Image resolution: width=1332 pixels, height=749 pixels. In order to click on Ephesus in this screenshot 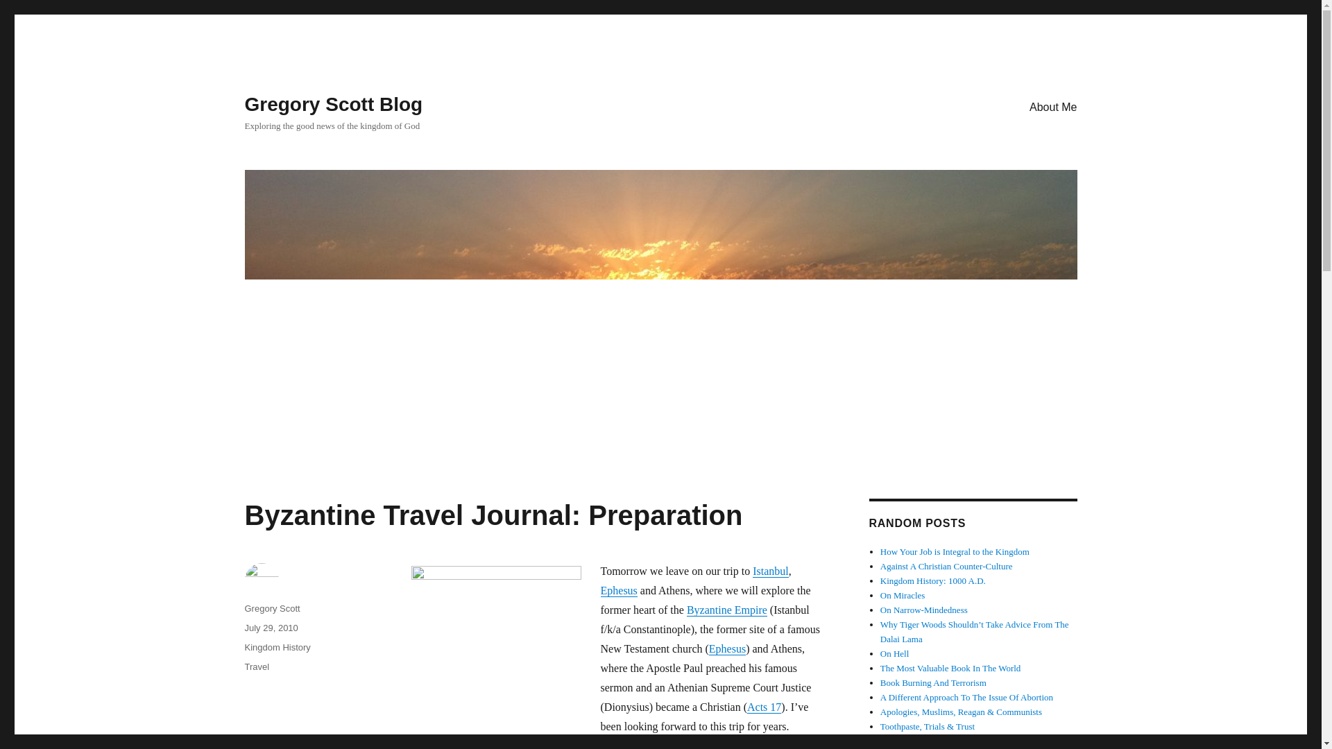, I will do `click(619, 590)`.